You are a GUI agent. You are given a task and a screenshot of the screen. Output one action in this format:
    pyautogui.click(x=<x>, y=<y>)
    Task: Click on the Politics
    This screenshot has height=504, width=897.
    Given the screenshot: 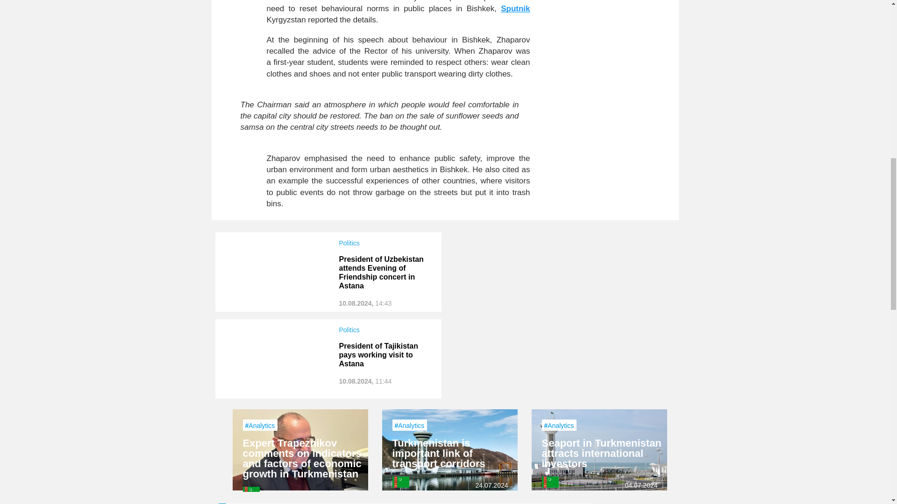 What is the action you would take?
    pyautogui.click(x=386, y=329)
    